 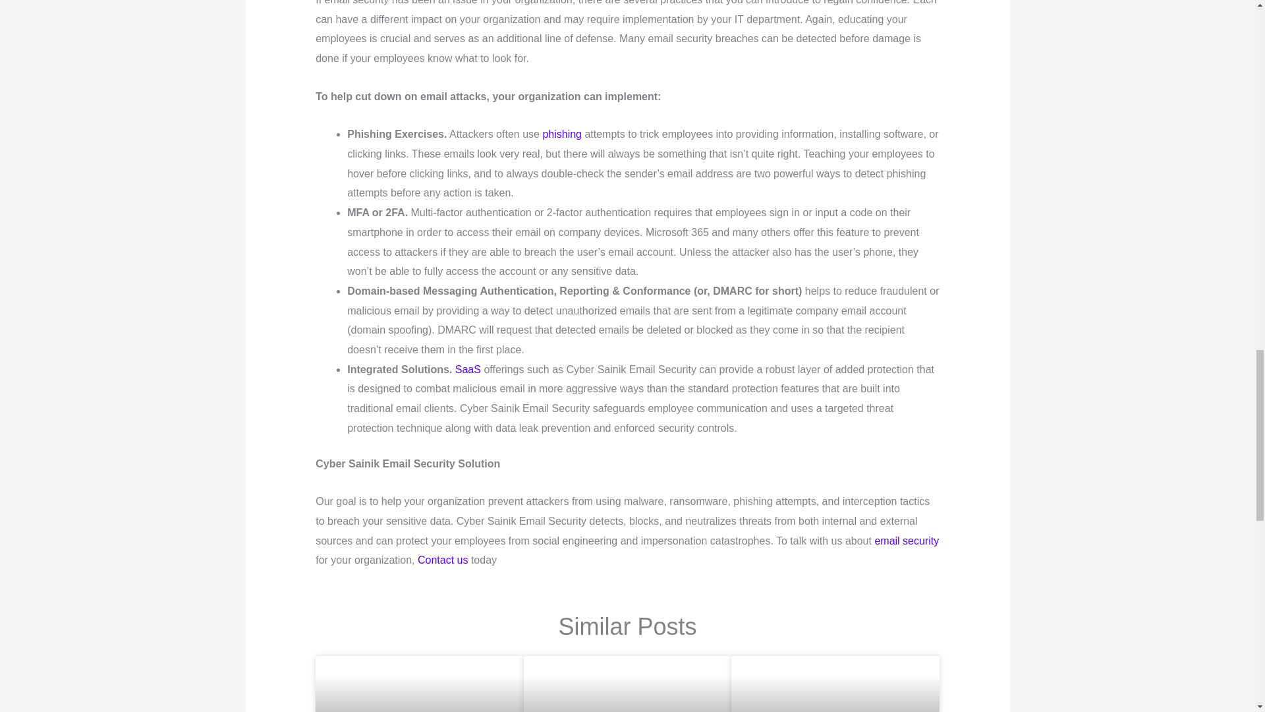 What do you see at coordinates (470, 369) in the screenshot?
I see `SaaS` at bounding box center [470, 369].